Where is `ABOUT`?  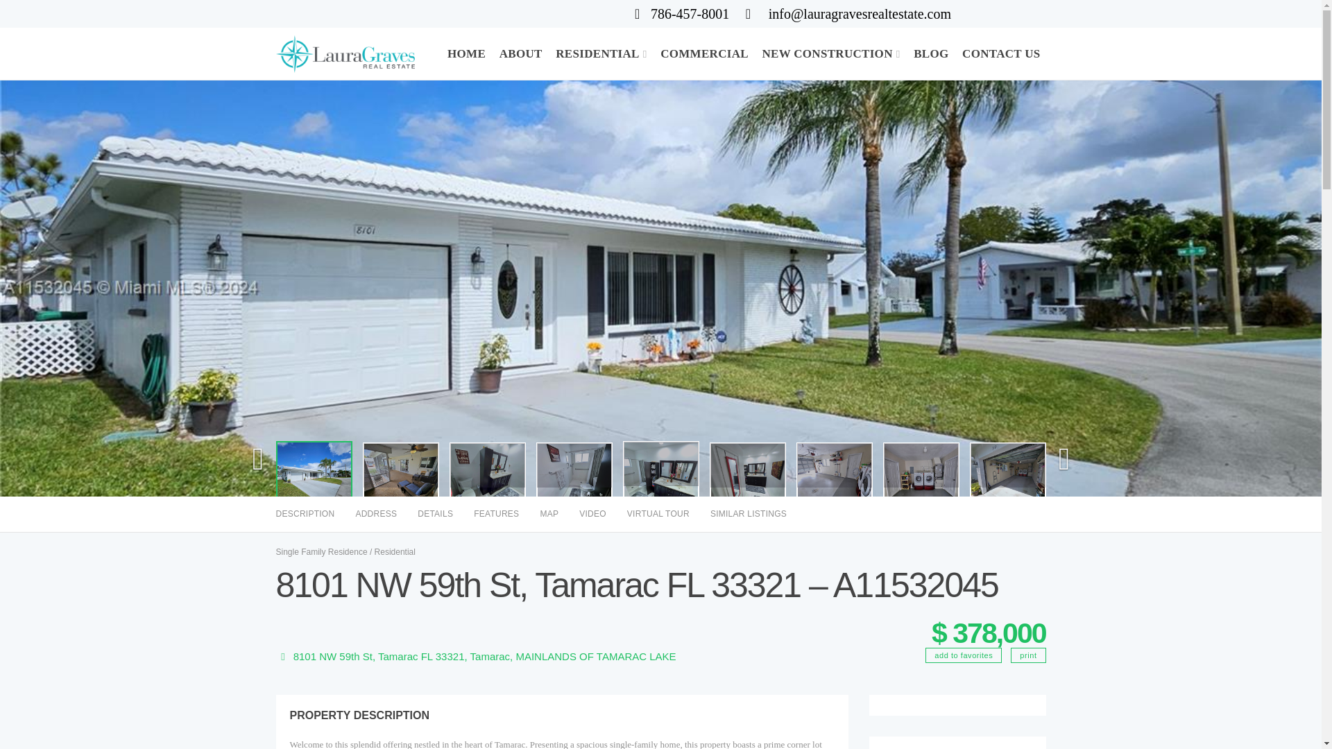
ABOUT is located at coordinates (520, 53).